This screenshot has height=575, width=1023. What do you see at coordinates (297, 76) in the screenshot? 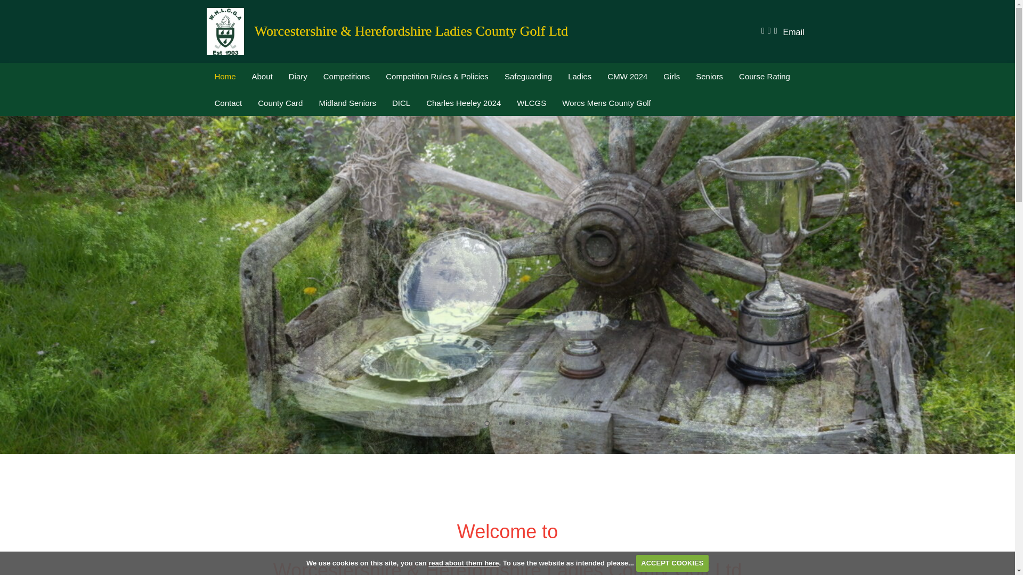
I see `Diary` at bounding box center [297, 76].